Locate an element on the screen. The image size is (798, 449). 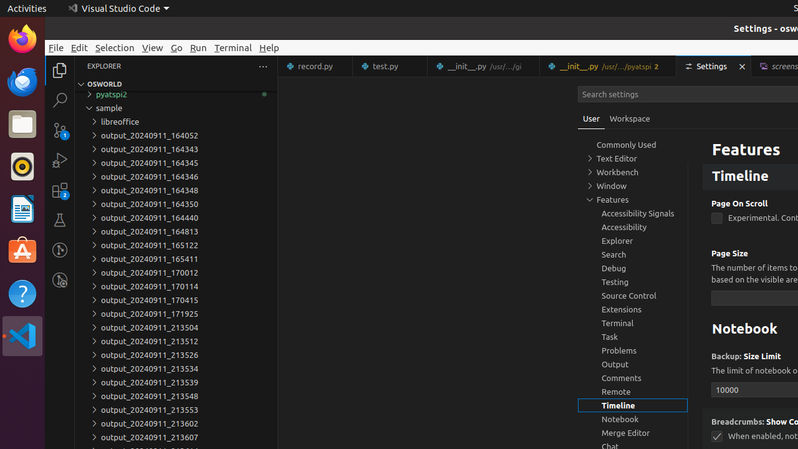
Edit is located at coordinates (80, 47).